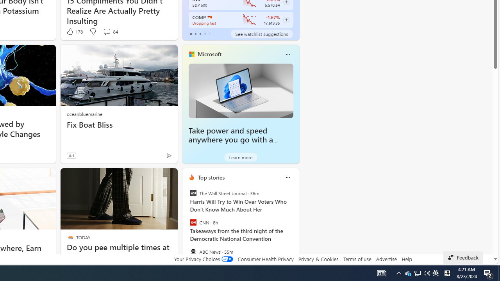 The width and height of the screenshot is (500, 281). I want to click on View comments 84 Comment, so click(107, 31).